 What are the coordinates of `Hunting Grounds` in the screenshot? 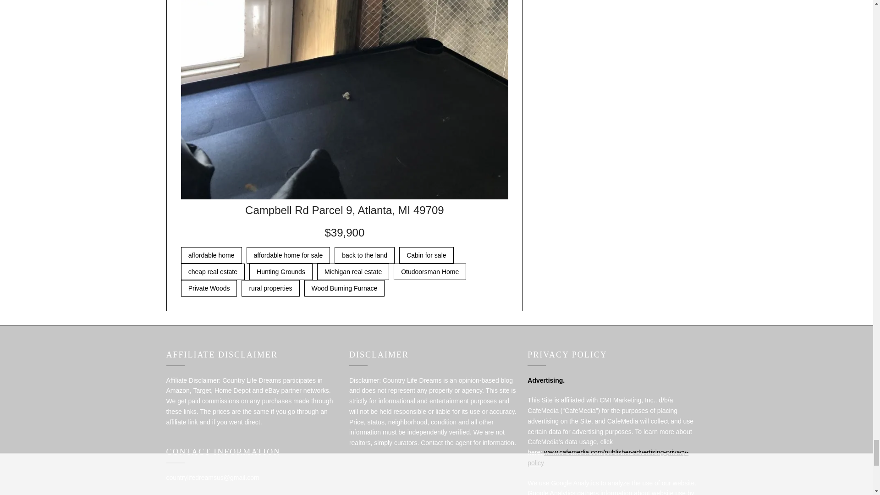 It's located at (280, 271).